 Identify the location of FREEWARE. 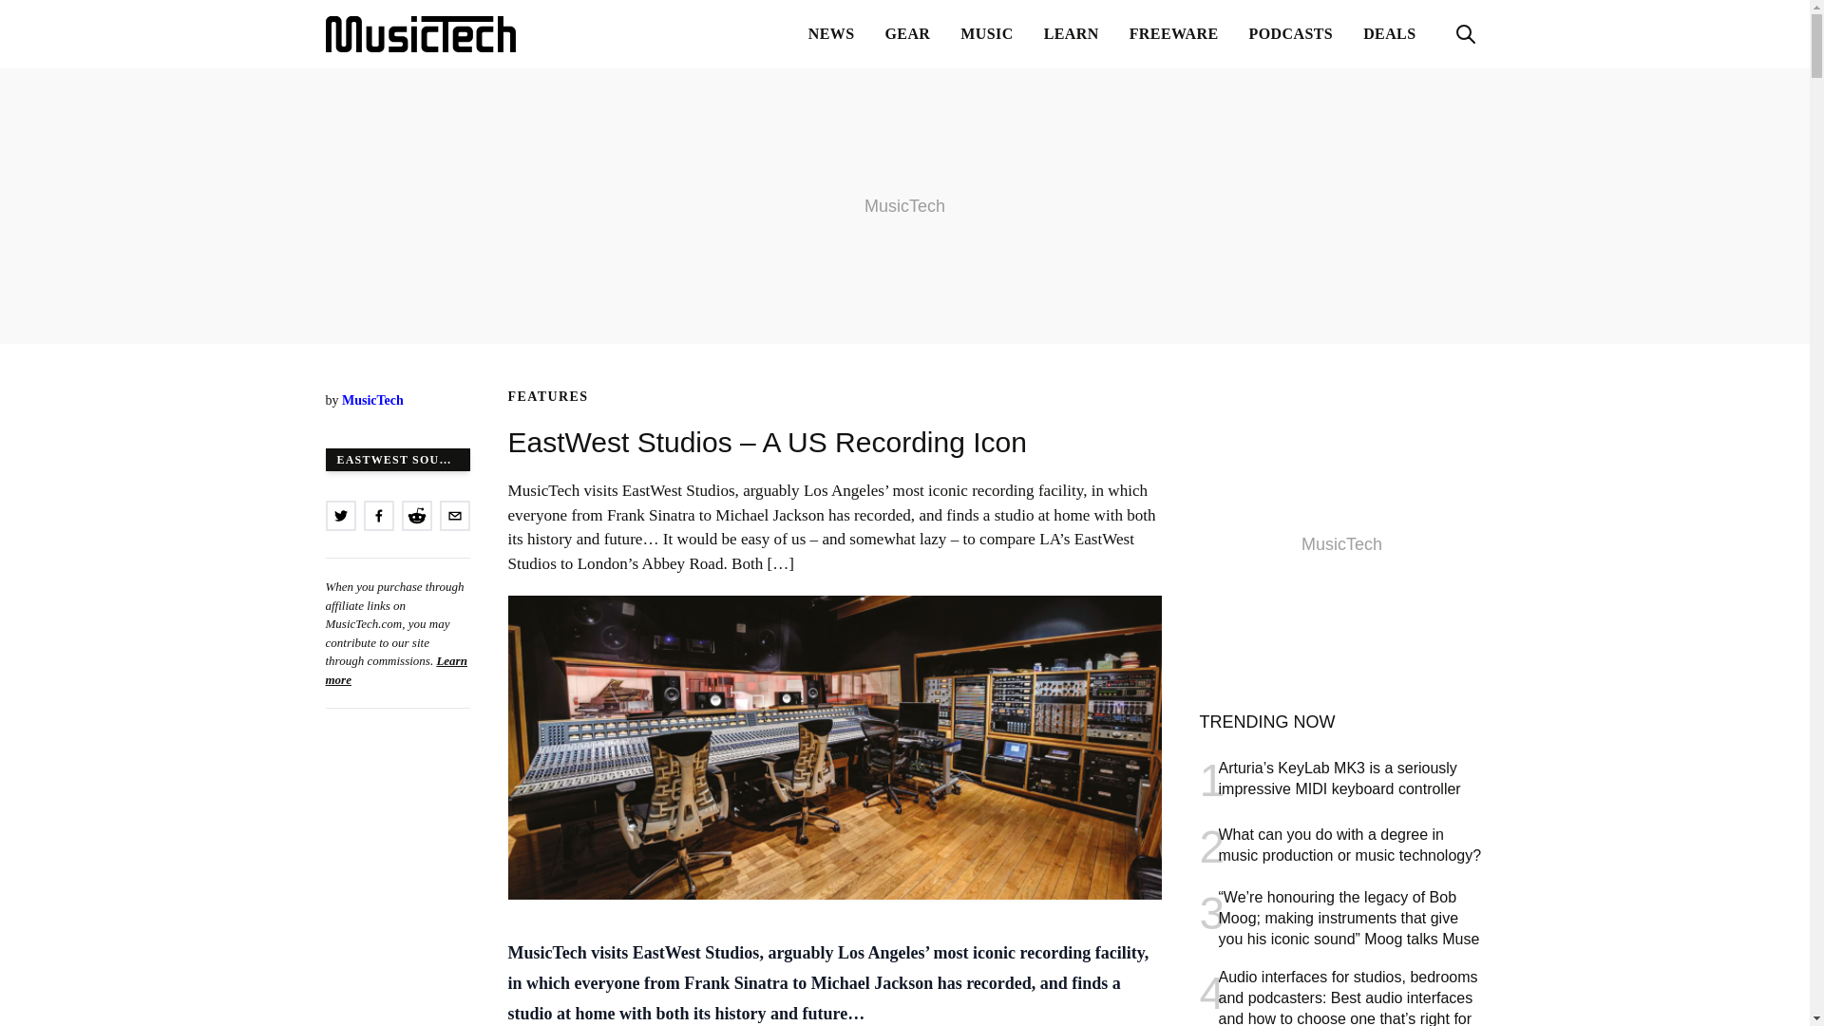
(1173, 34).